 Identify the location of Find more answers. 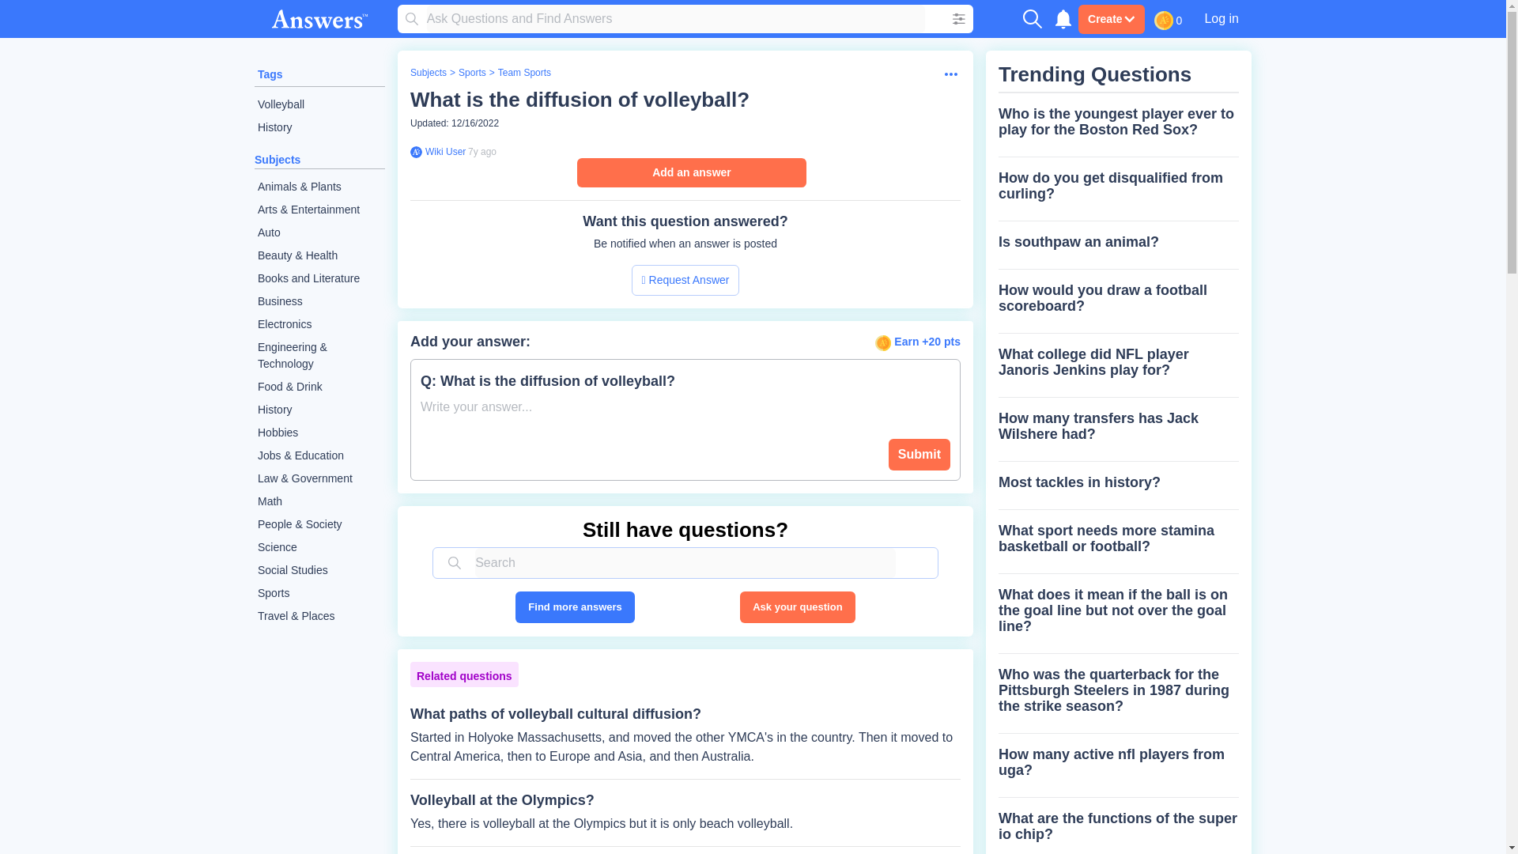
(575, 607).